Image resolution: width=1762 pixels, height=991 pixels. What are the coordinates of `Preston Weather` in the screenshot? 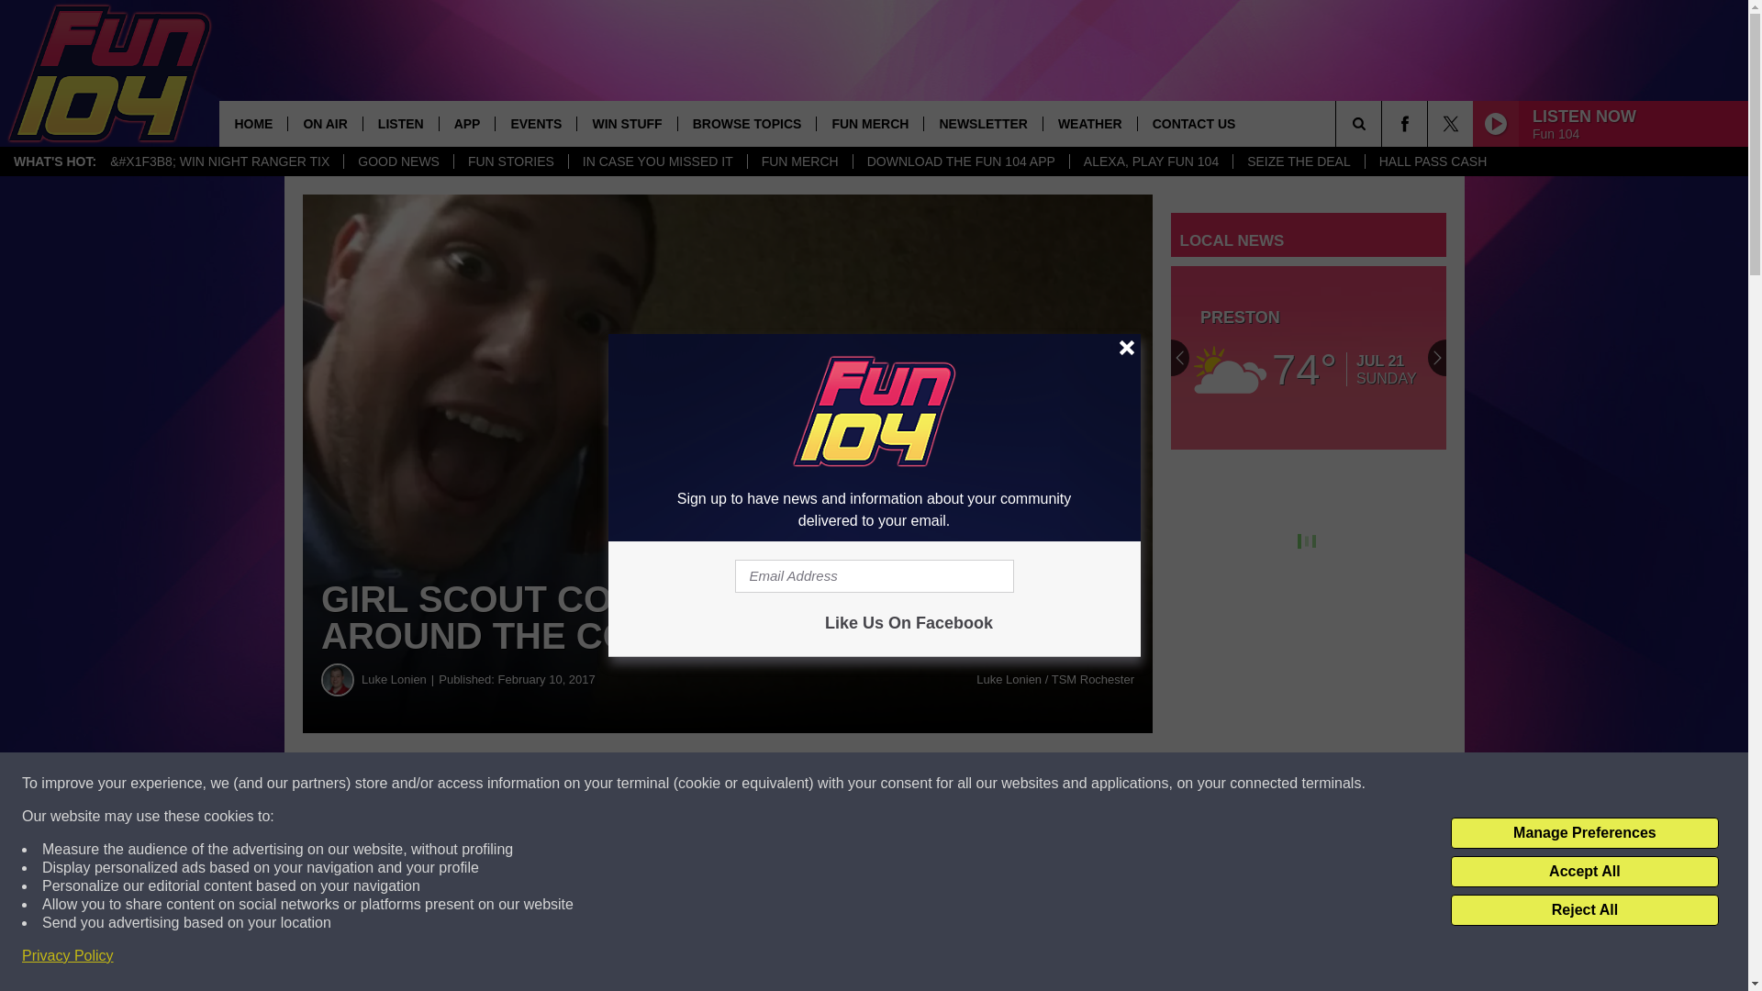 It's located at (1309, 358).